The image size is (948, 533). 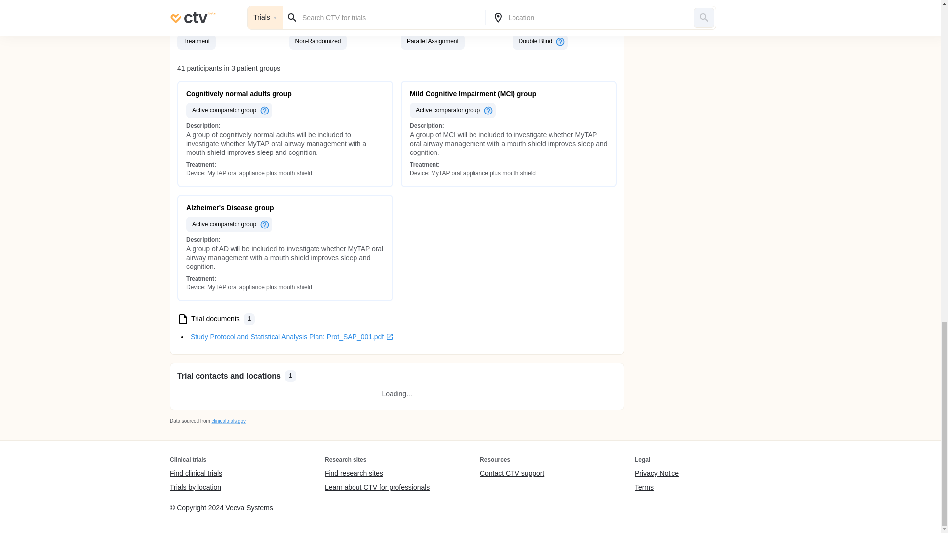 What do you see at coordinates (196, 474) in the screenshot?
I see `Find clinical trials` at bounding box center [196, 474].